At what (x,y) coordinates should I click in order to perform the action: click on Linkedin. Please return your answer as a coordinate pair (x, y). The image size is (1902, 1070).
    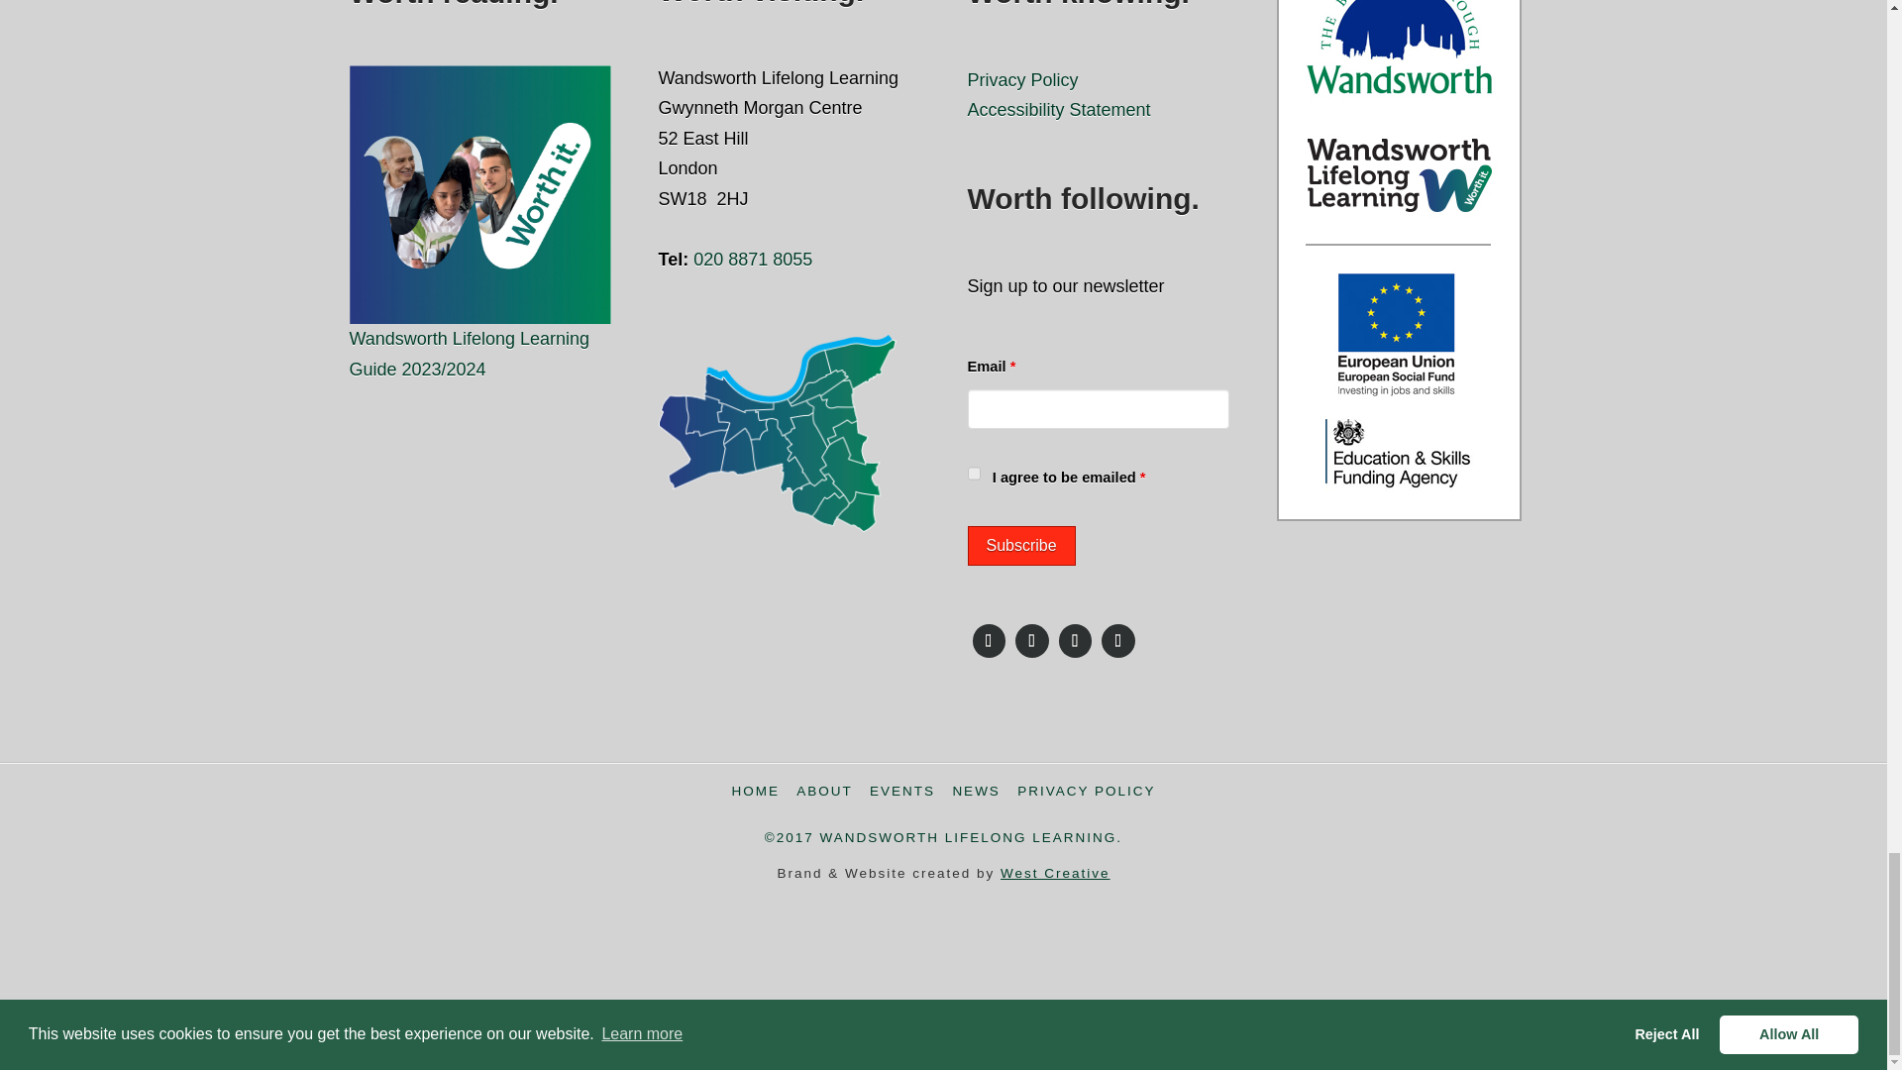
    Looking at the image, I should click on (1117, 640).